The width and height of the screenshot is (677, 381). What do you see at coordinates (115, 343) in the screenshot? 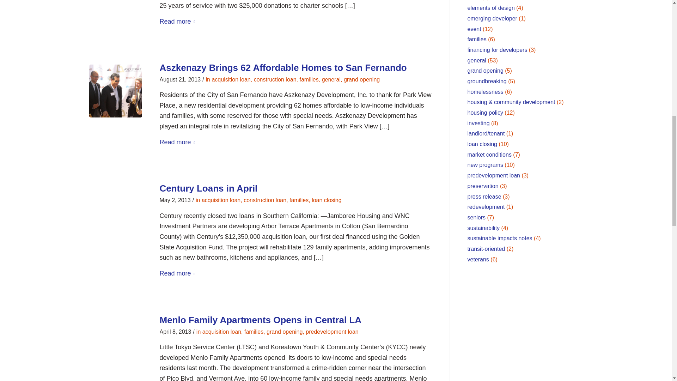
I see `Menlo Family Apartments Opens in Central LA` at bounding box center [115, 343].